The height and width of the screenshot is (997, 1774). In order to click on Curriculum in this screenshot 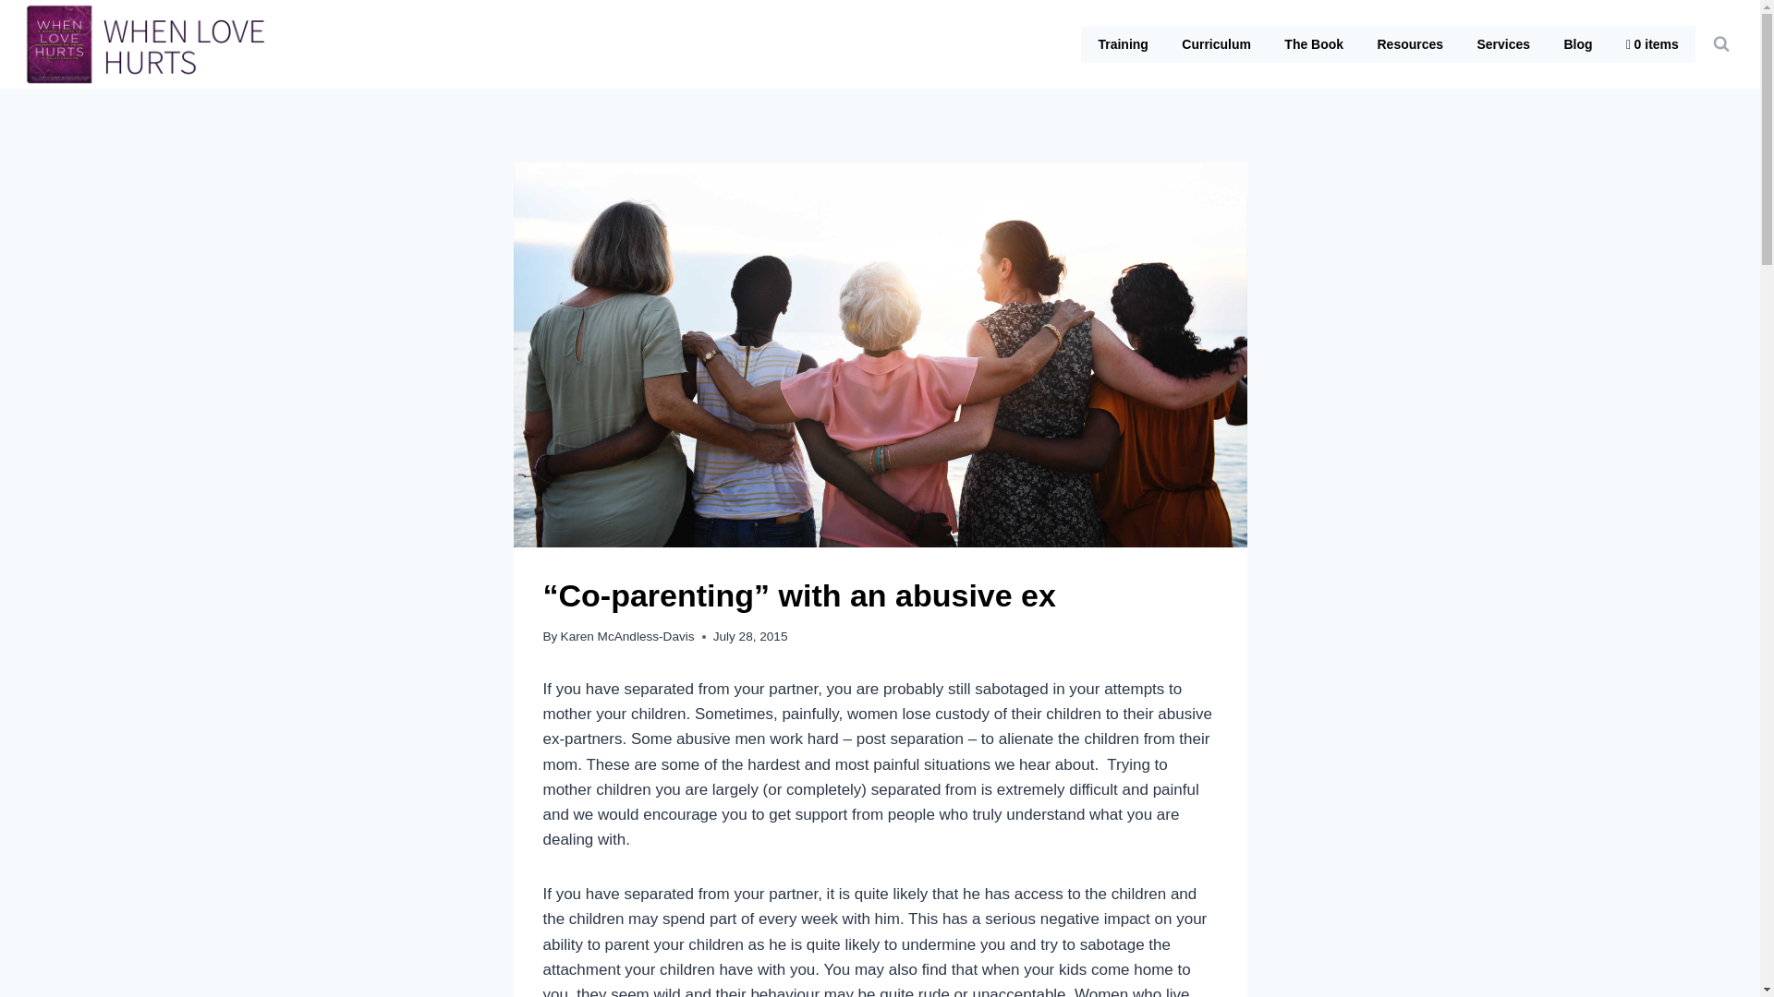, I will do `click(1216, 43)`.